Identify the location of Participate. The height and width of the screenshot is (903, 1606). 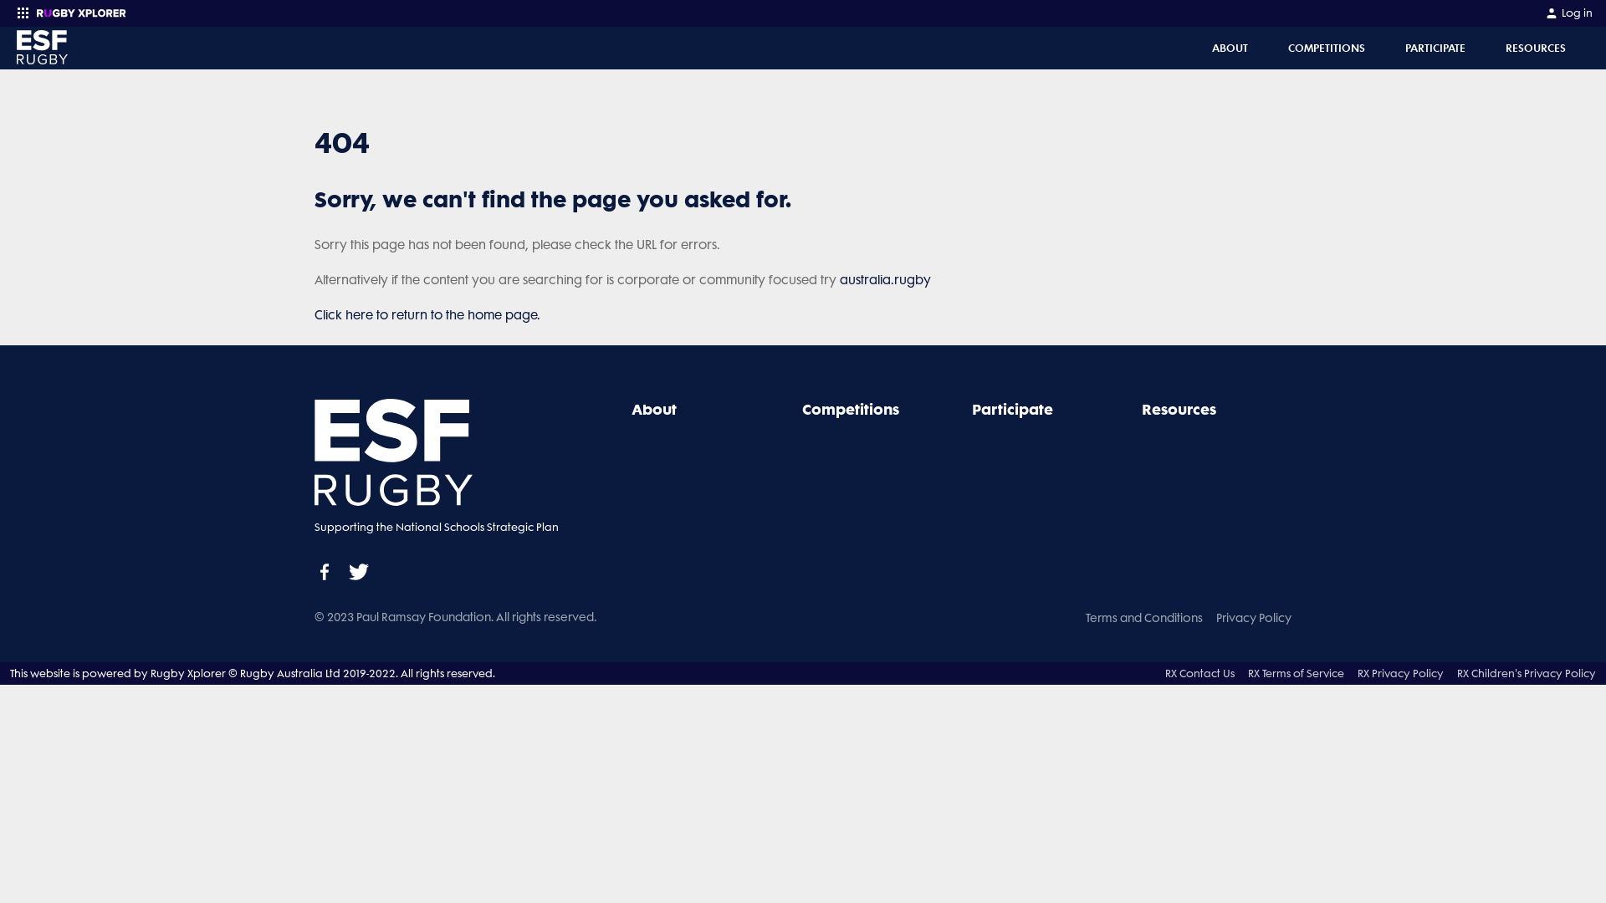
(1012, 410).